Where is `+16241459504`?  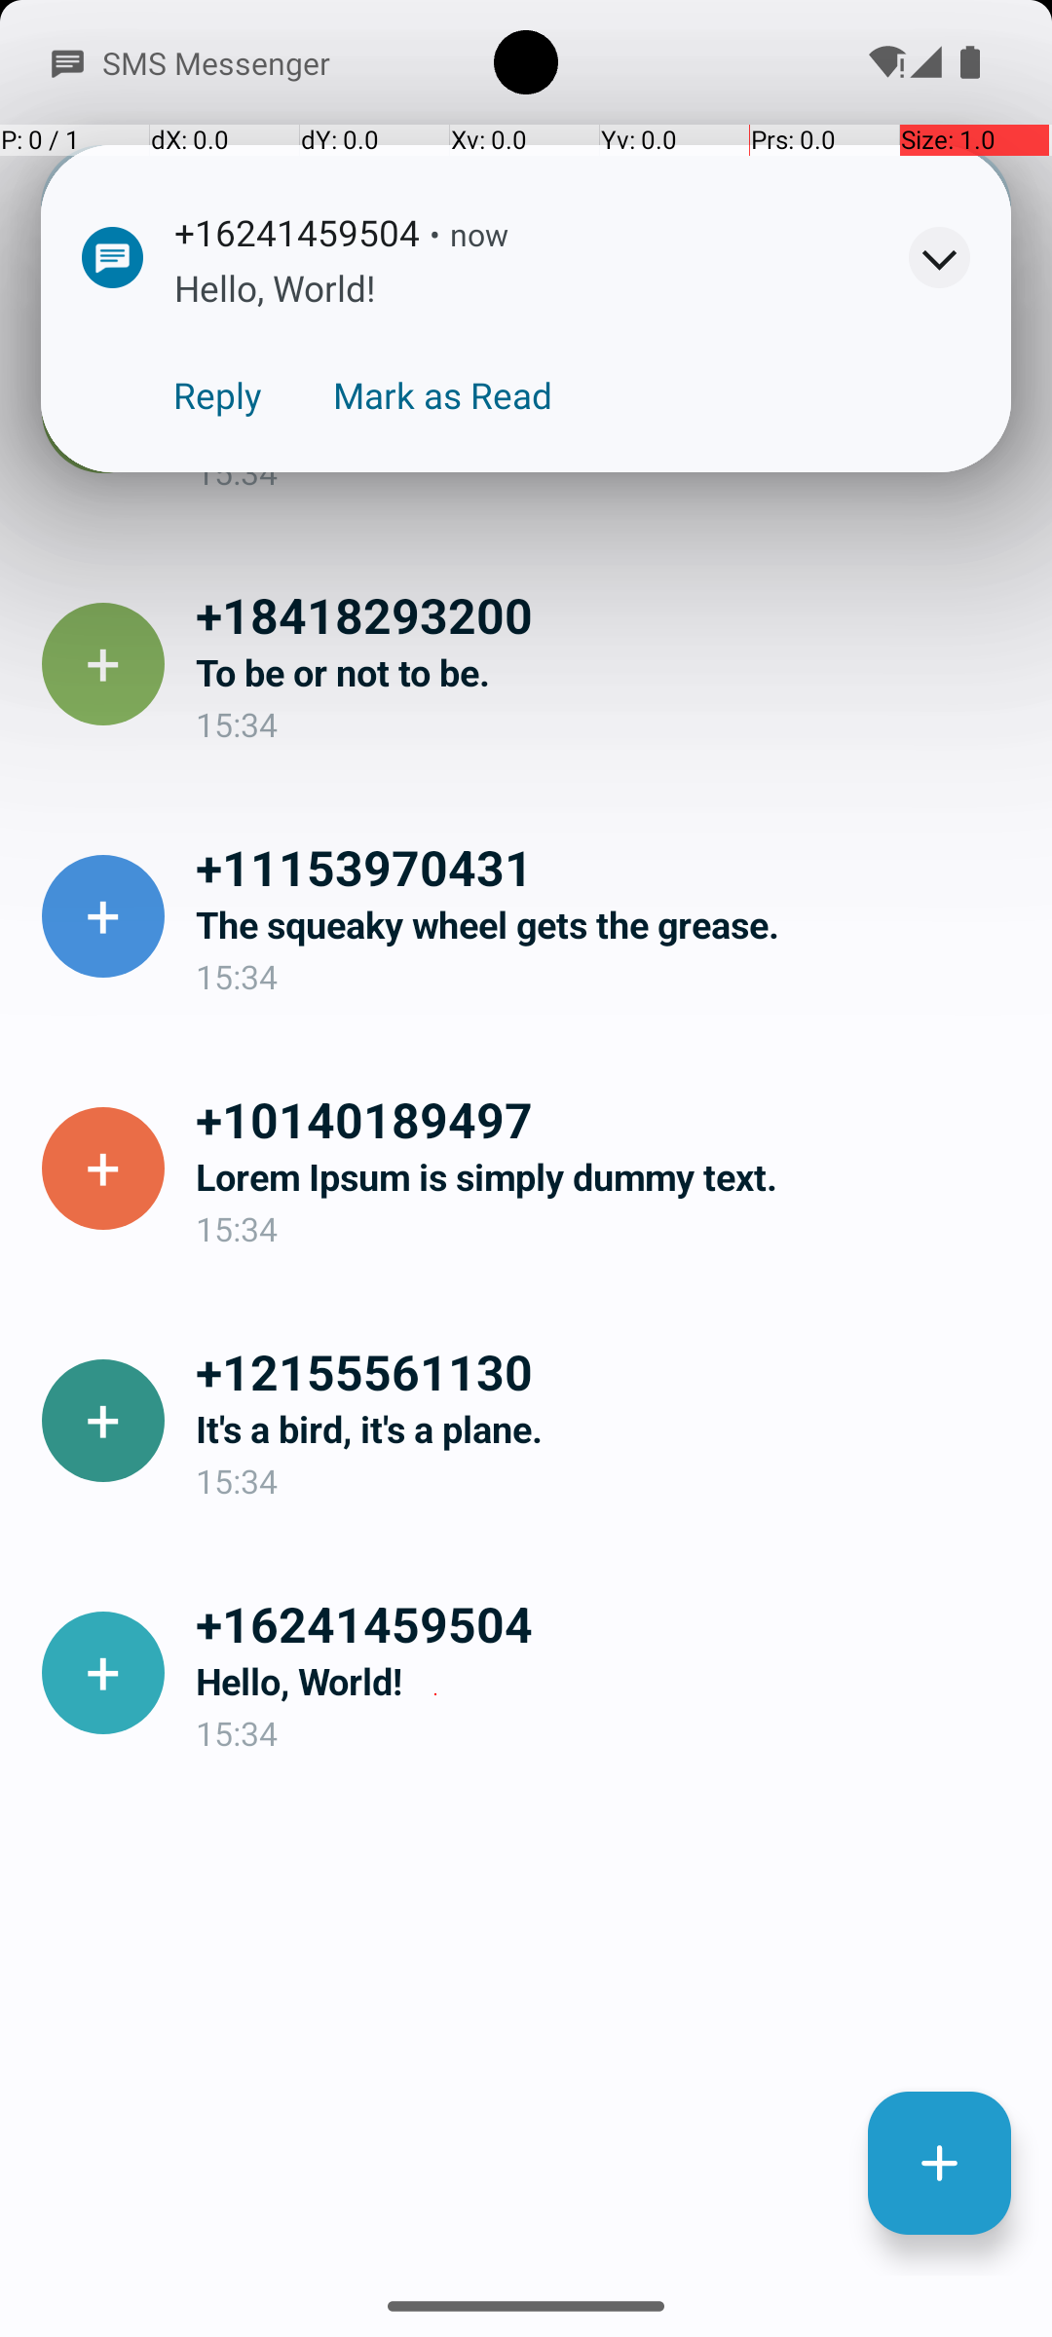 +16241459504 is located at coordinates (608, 1623).